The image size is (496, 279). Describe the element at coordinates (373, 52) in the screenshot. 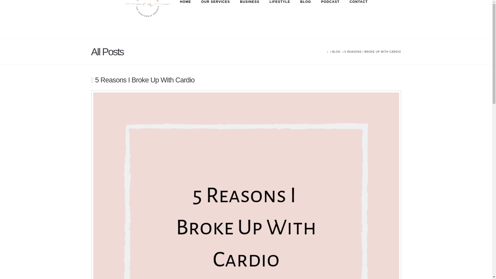

I see `5 REASONS I BROKE UP WITH CARDIO` at that location.